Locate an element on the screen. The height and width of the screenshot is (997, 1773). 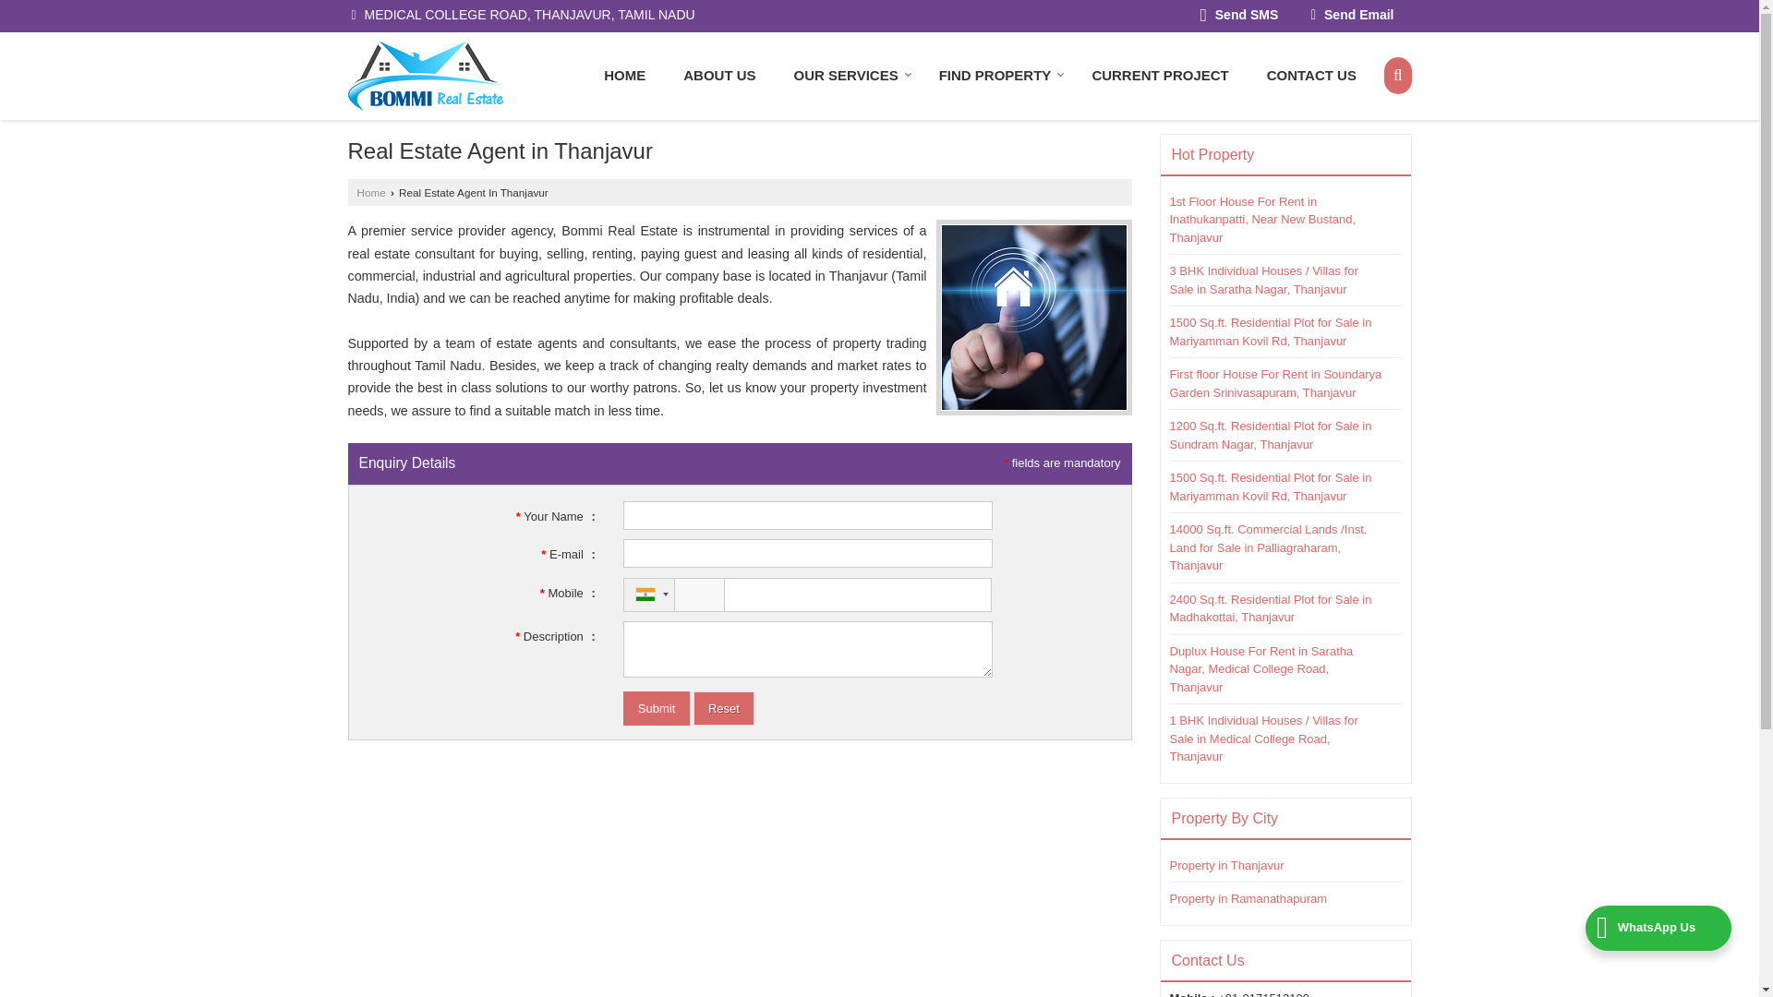
OUR SERVICES is located at coordinates (848, 75).